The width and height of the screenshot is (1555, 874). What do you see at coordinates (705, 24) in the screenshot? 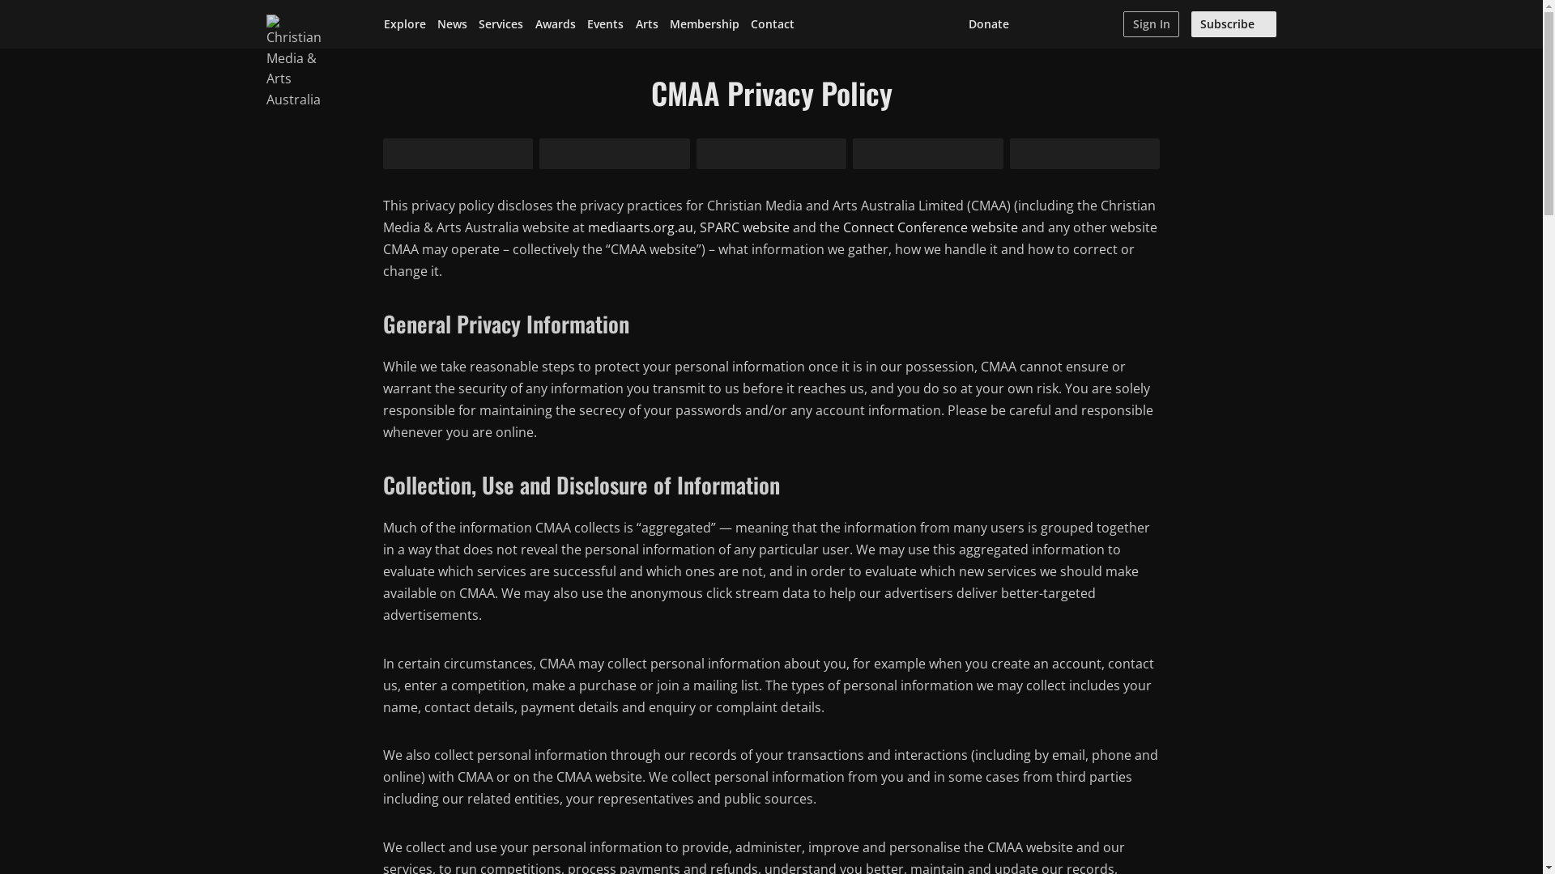
I see `Membership` at bounding box center [705, 24].